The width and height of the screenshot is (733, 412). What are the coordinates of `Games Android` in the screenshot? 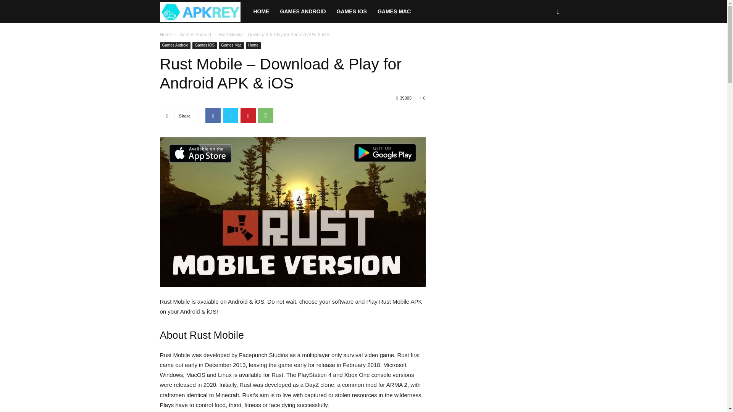 It's located at (175, 46).